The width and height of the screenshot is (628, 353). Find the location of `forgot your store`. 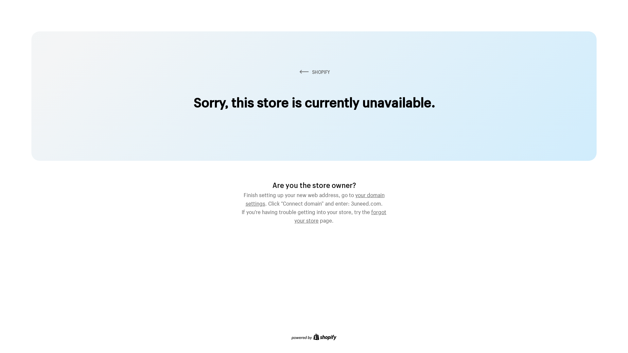

forgot your store is located at coordinates (340, 215).